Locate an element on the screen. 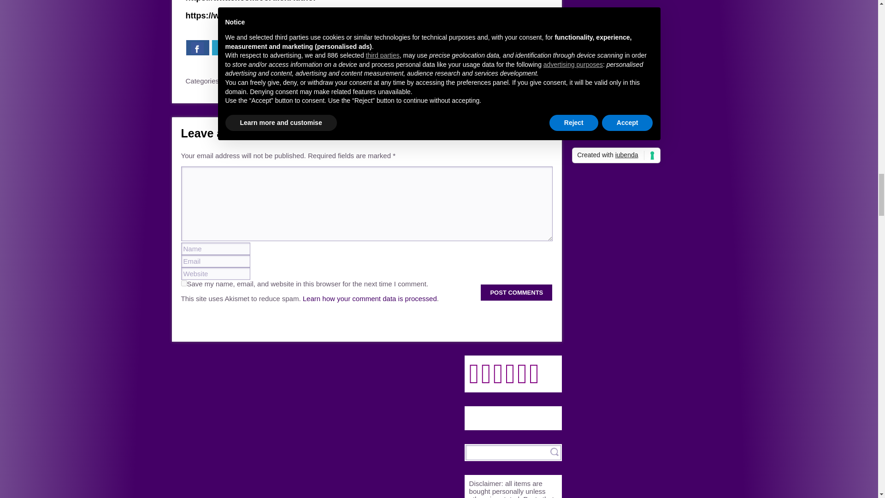  book reviews is located at coordinates (242, 81).